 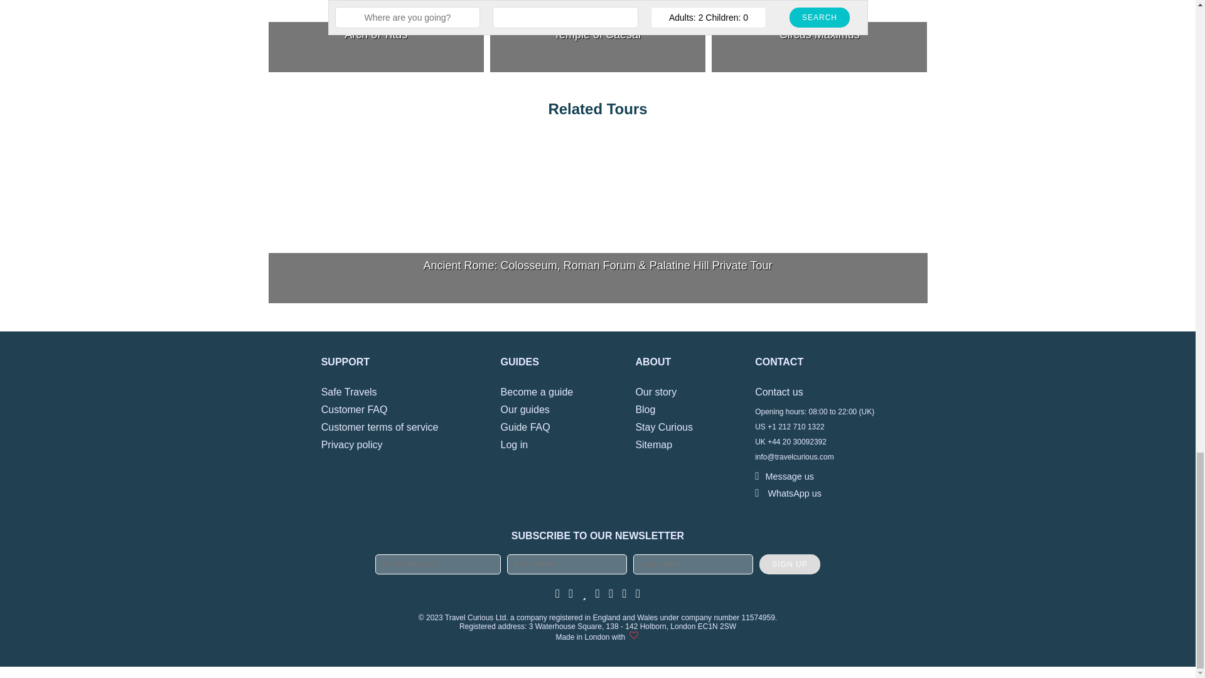 I want to click on Temple of Caesar, so click(x=597, y=36).